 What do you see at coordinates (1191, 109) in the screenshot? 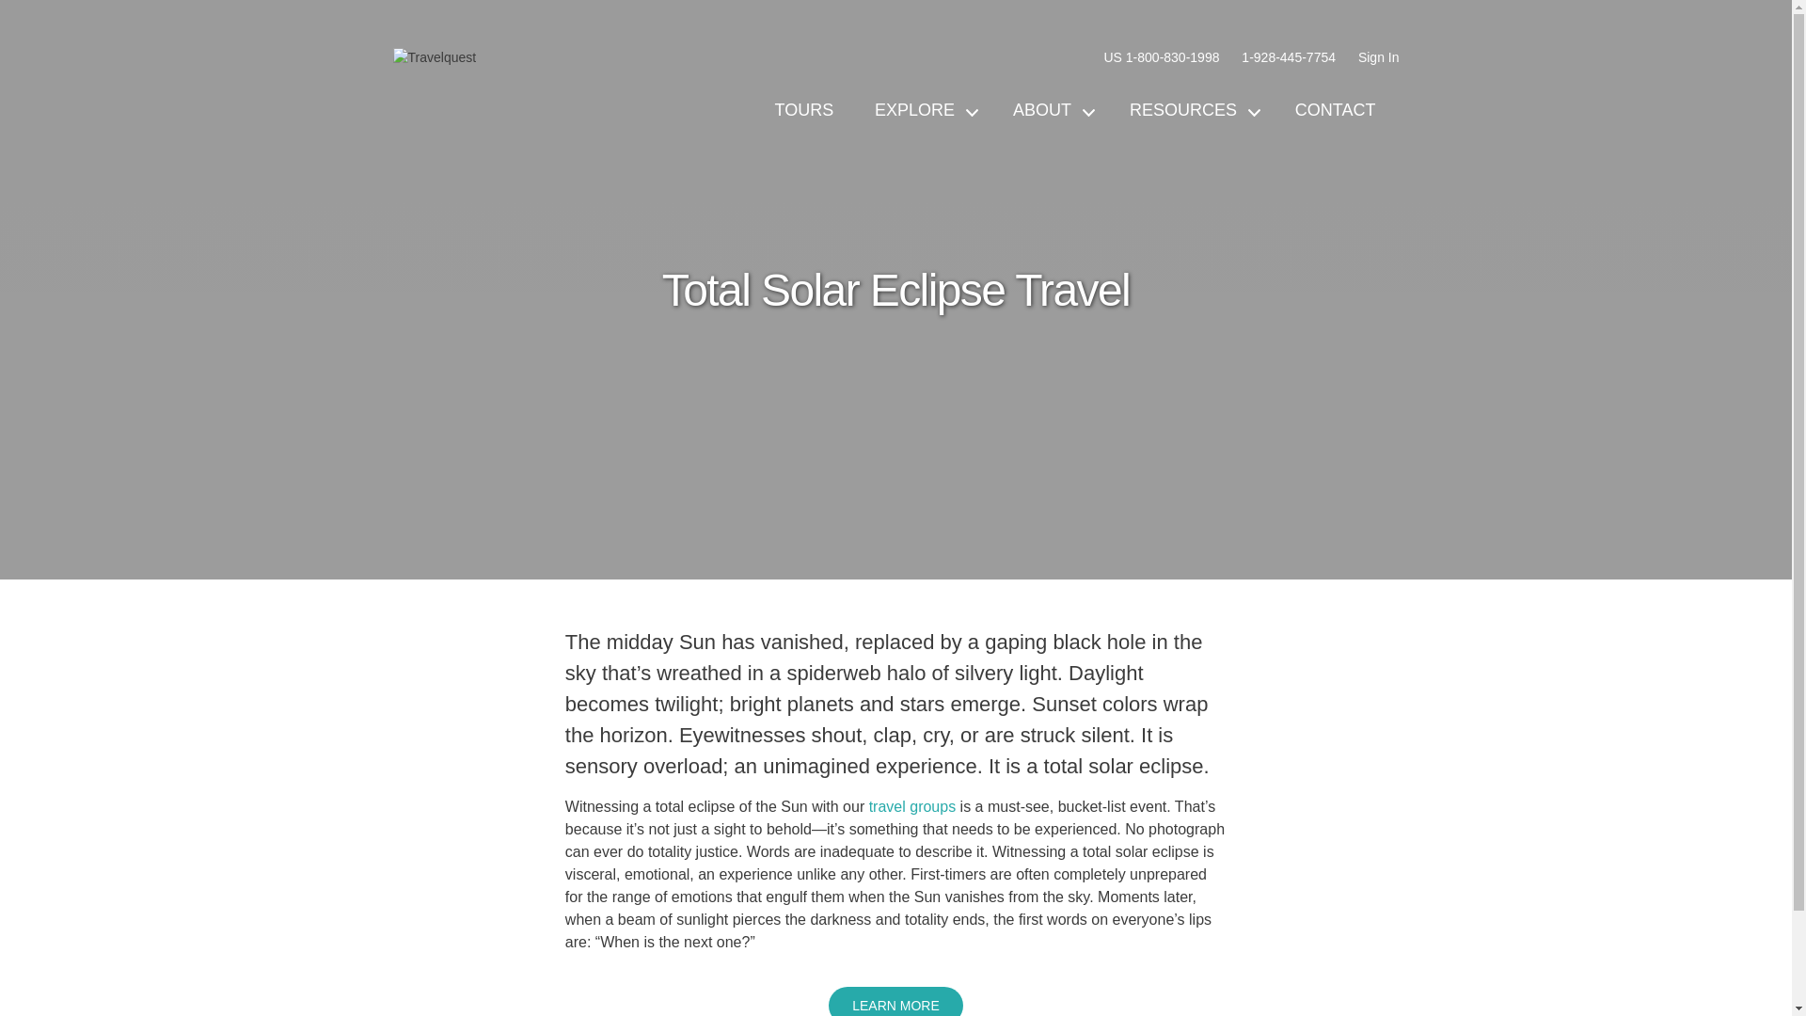
I see `RESOURCES` at bounding box center [1191, 109].